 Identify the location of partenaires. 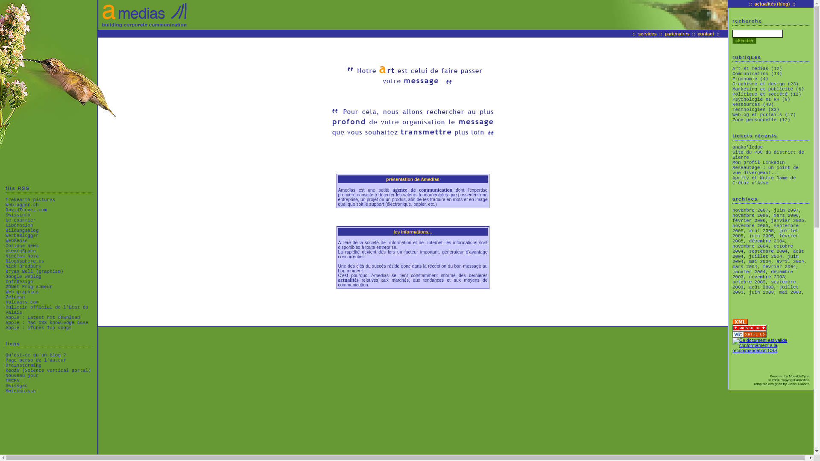
(677, 34).